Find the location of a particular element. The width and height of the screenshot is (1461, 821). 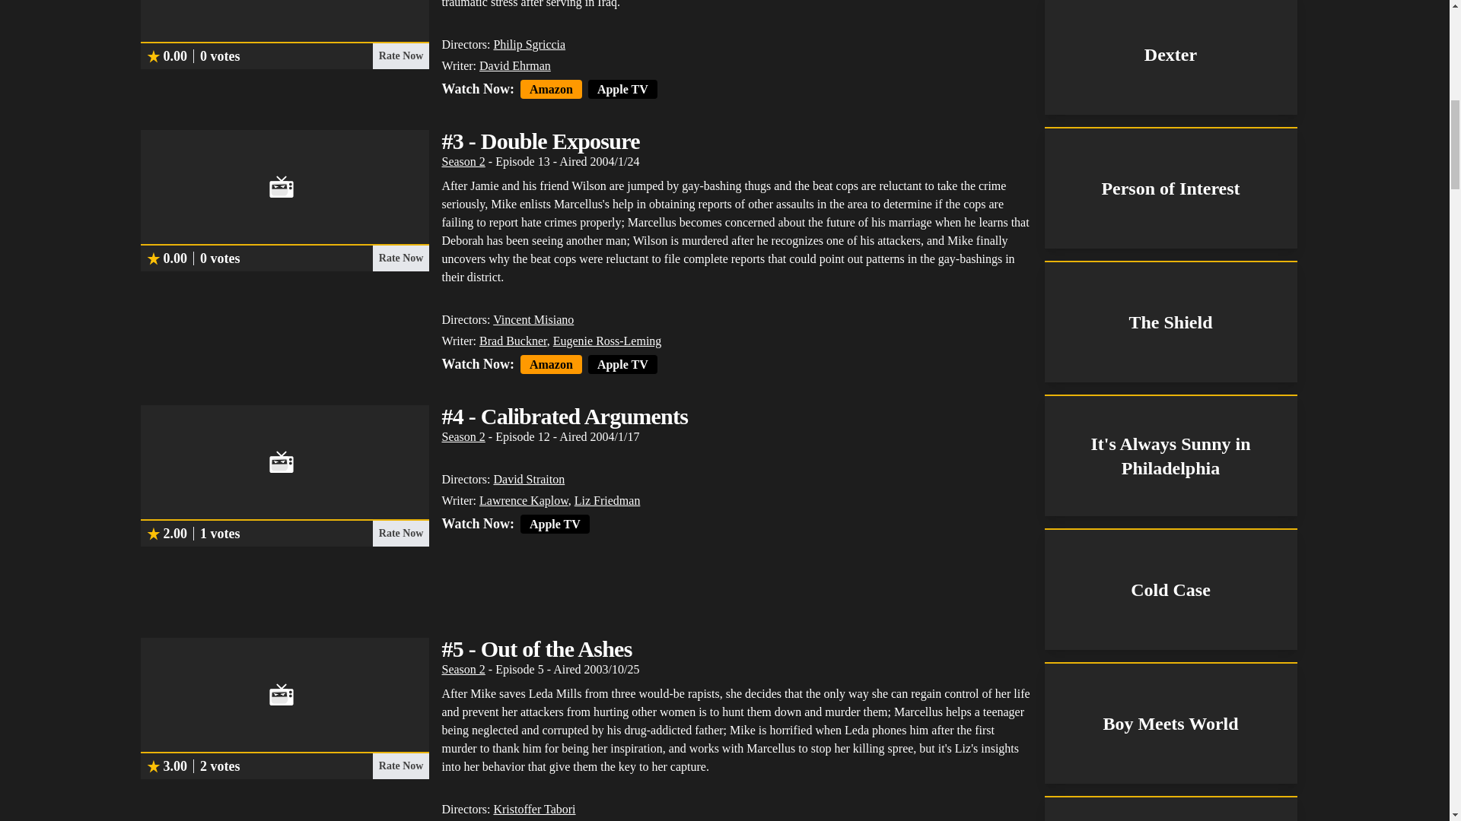

Season 2 is located at coordinates (463, 161).